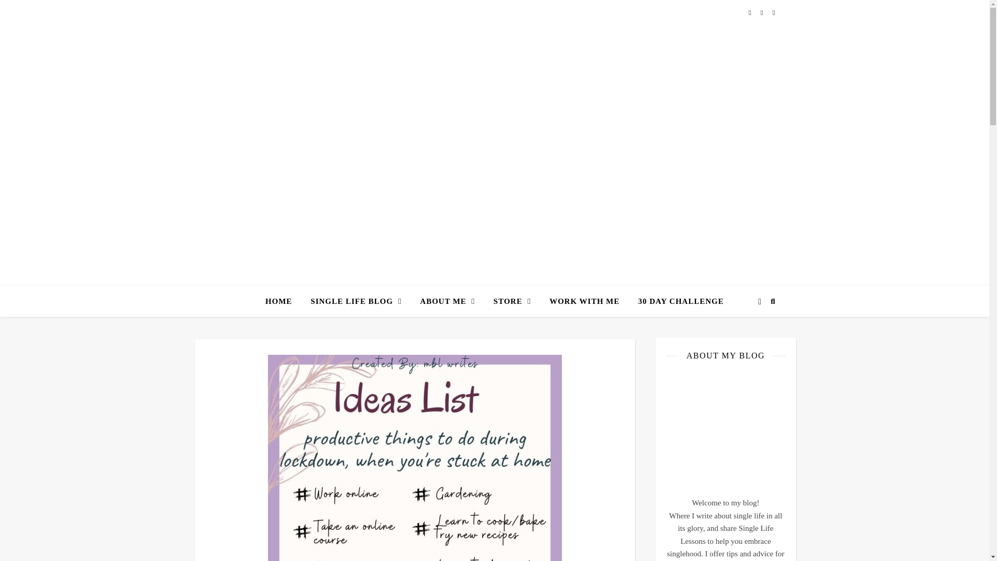  Describe the element at coordinates (282, 301) in the screenshot. I see `HOME` at that location.